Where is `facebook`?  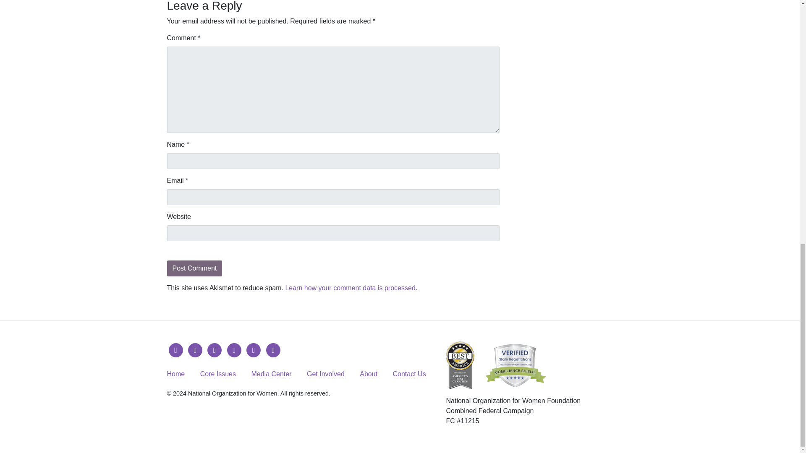 facebook is located at coordinates (175, 350).